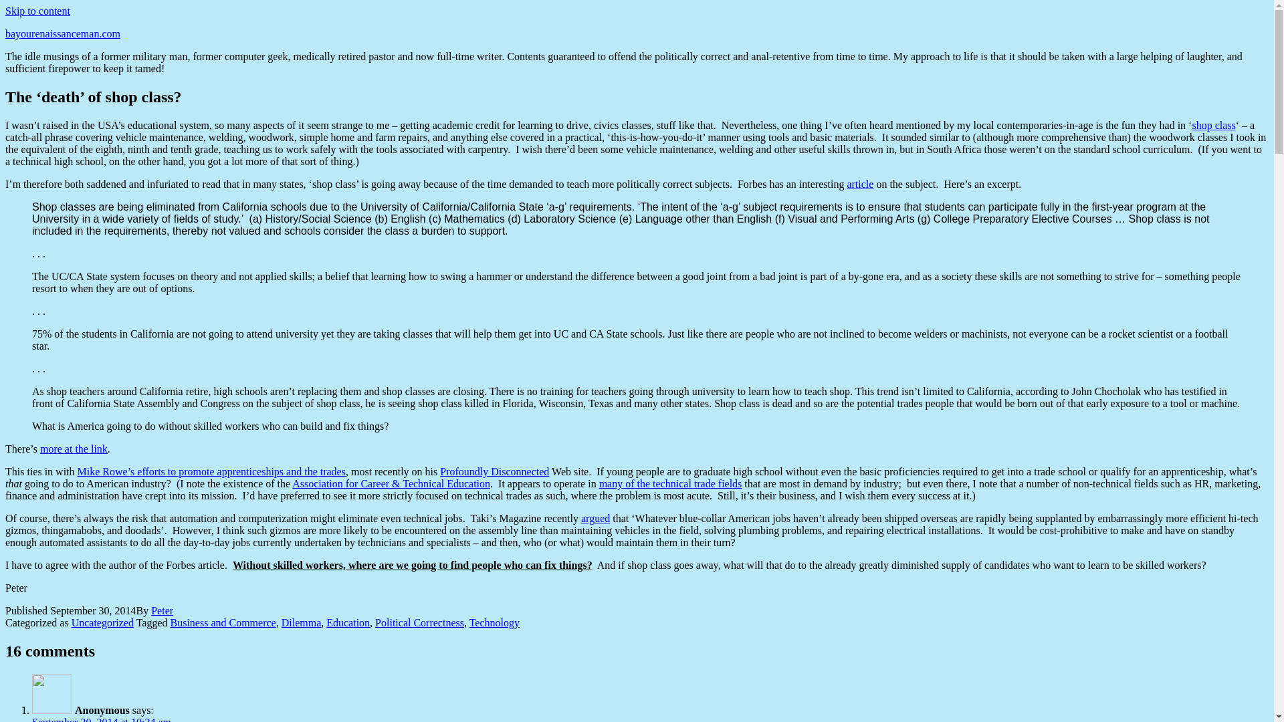  I want to click on Dilemma, so click(301, 622).